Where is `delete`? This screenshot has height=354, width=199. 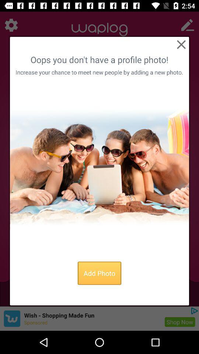 delete is located at coordinates (181, 44).